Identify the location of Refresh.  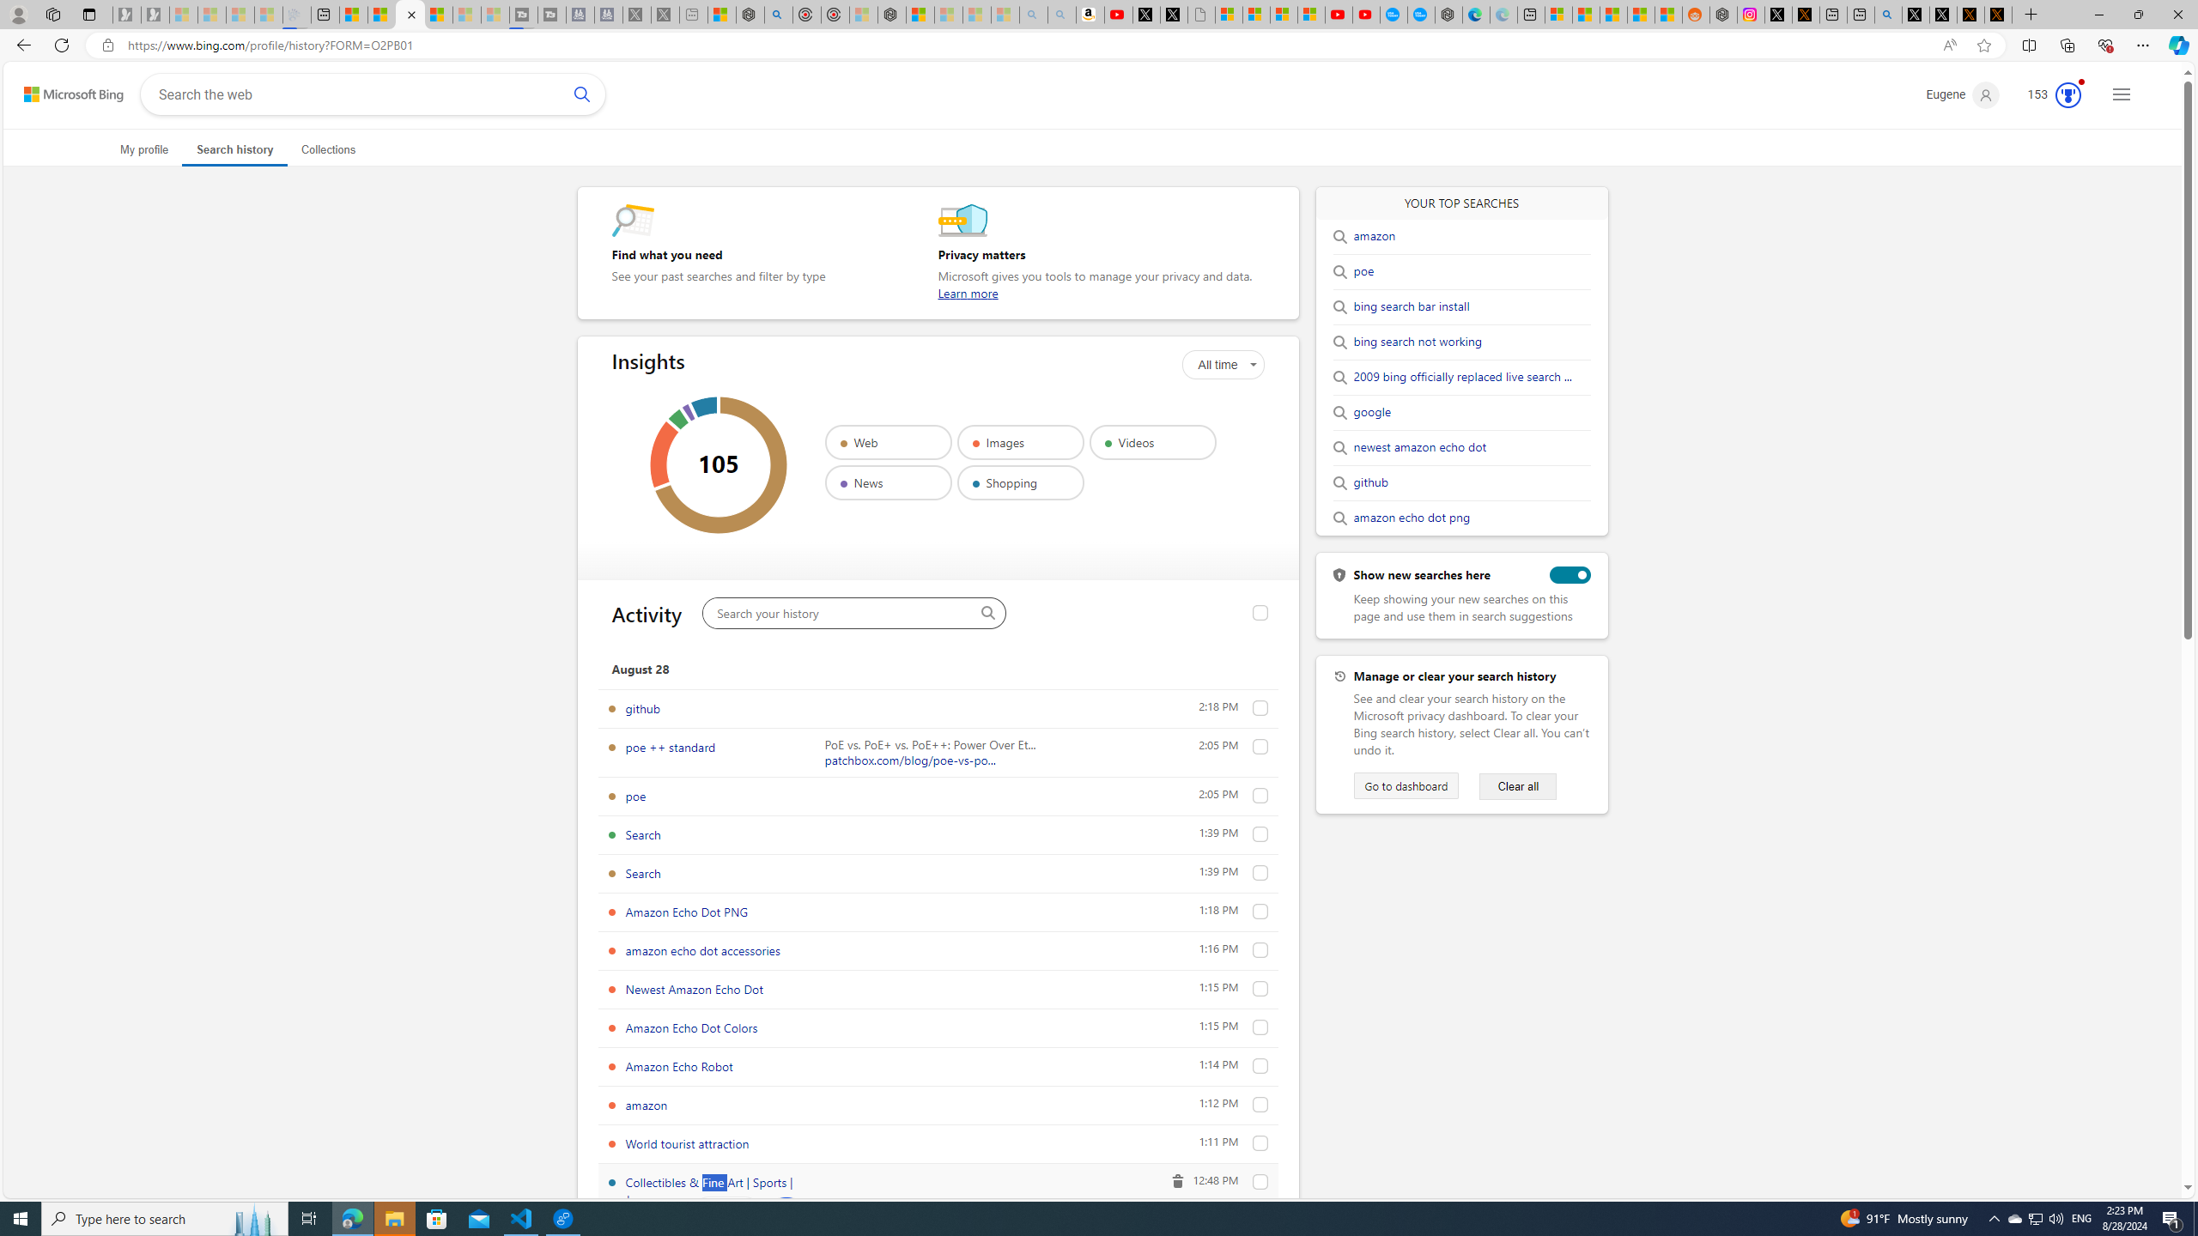
(62, 45).